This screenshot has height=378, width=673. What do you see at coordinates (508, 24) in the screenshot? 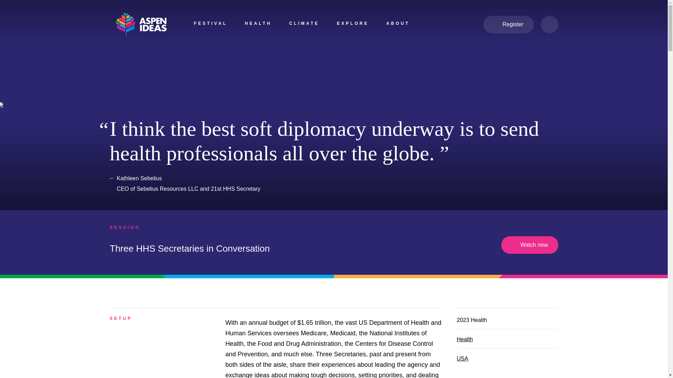
I see `Register` at bounding box center [508, 24].